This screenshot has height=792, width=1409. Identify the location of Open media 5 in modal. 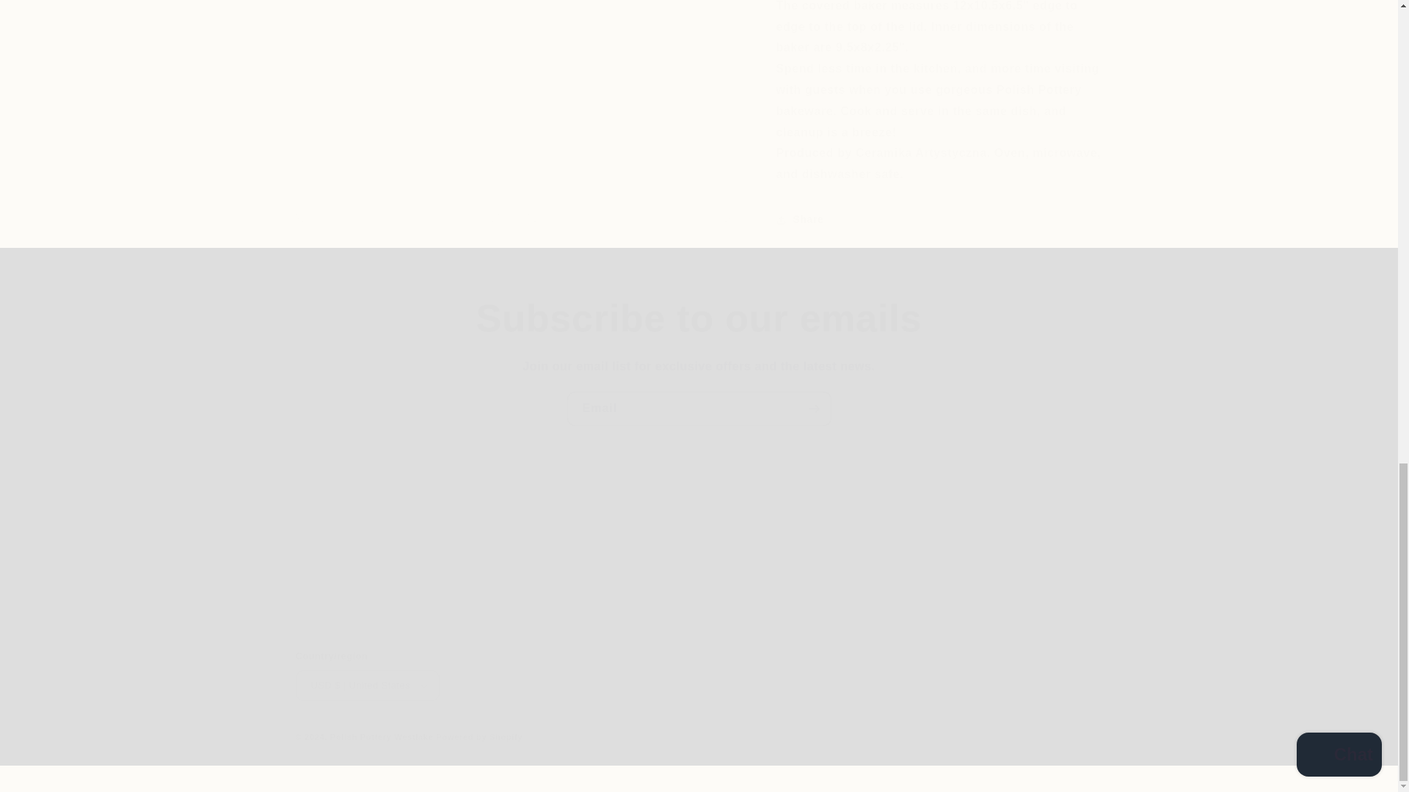
(630, 103).